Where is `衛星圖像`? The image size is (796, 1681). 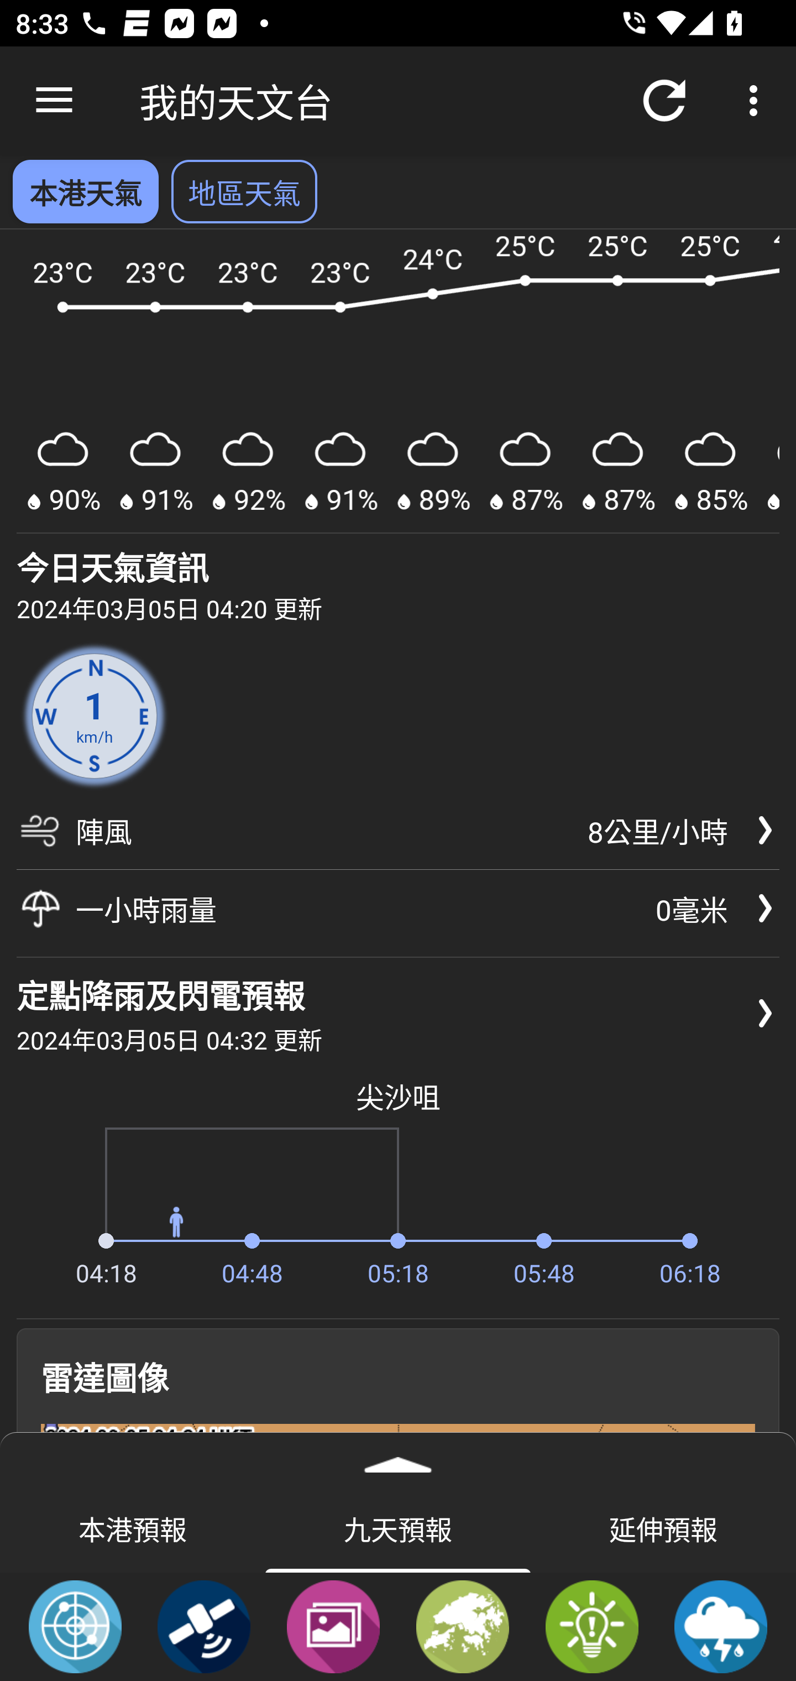
衛星圖像 is located at coordinates (204, 1626).